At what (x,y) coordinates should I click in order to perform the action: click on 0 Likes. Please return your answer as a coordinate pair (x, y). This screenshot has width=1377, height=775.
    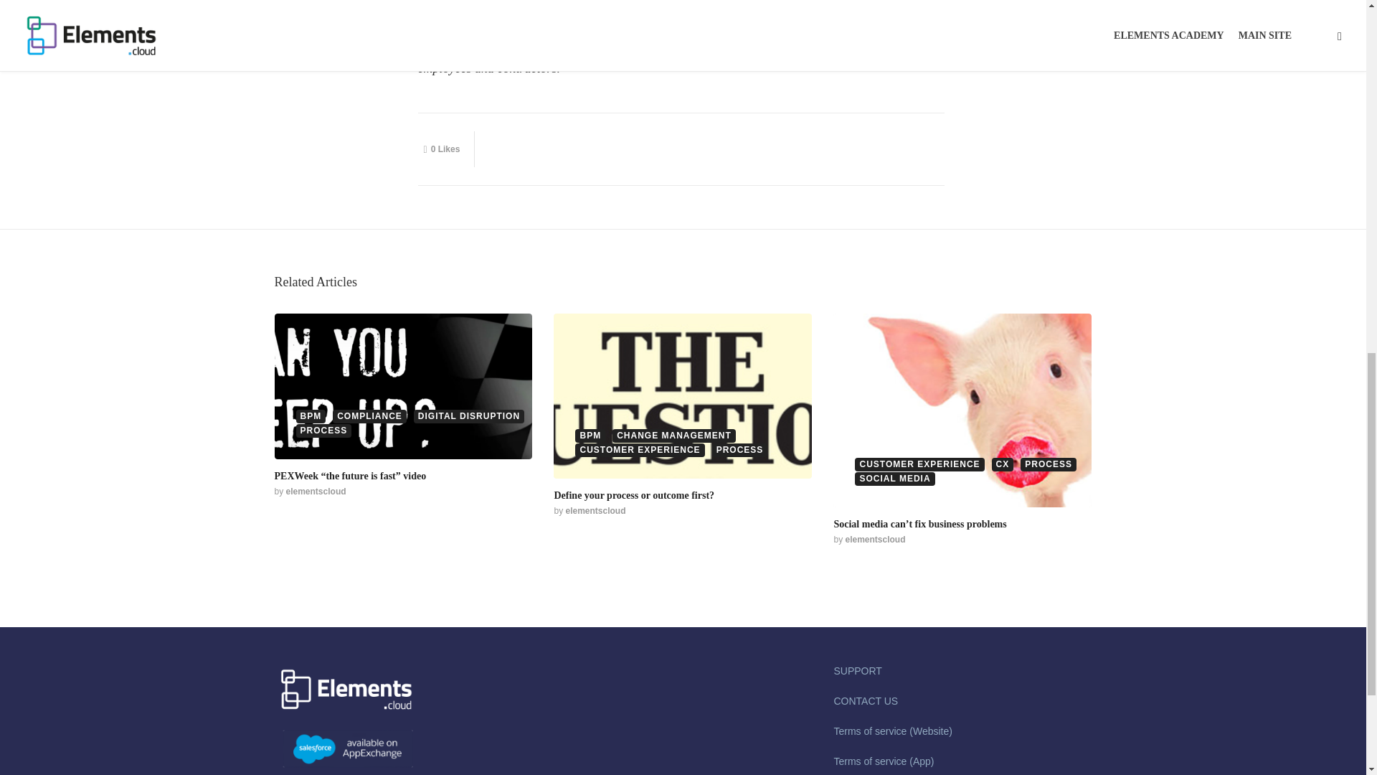
    Looking at the image, I should click on (441, 149).